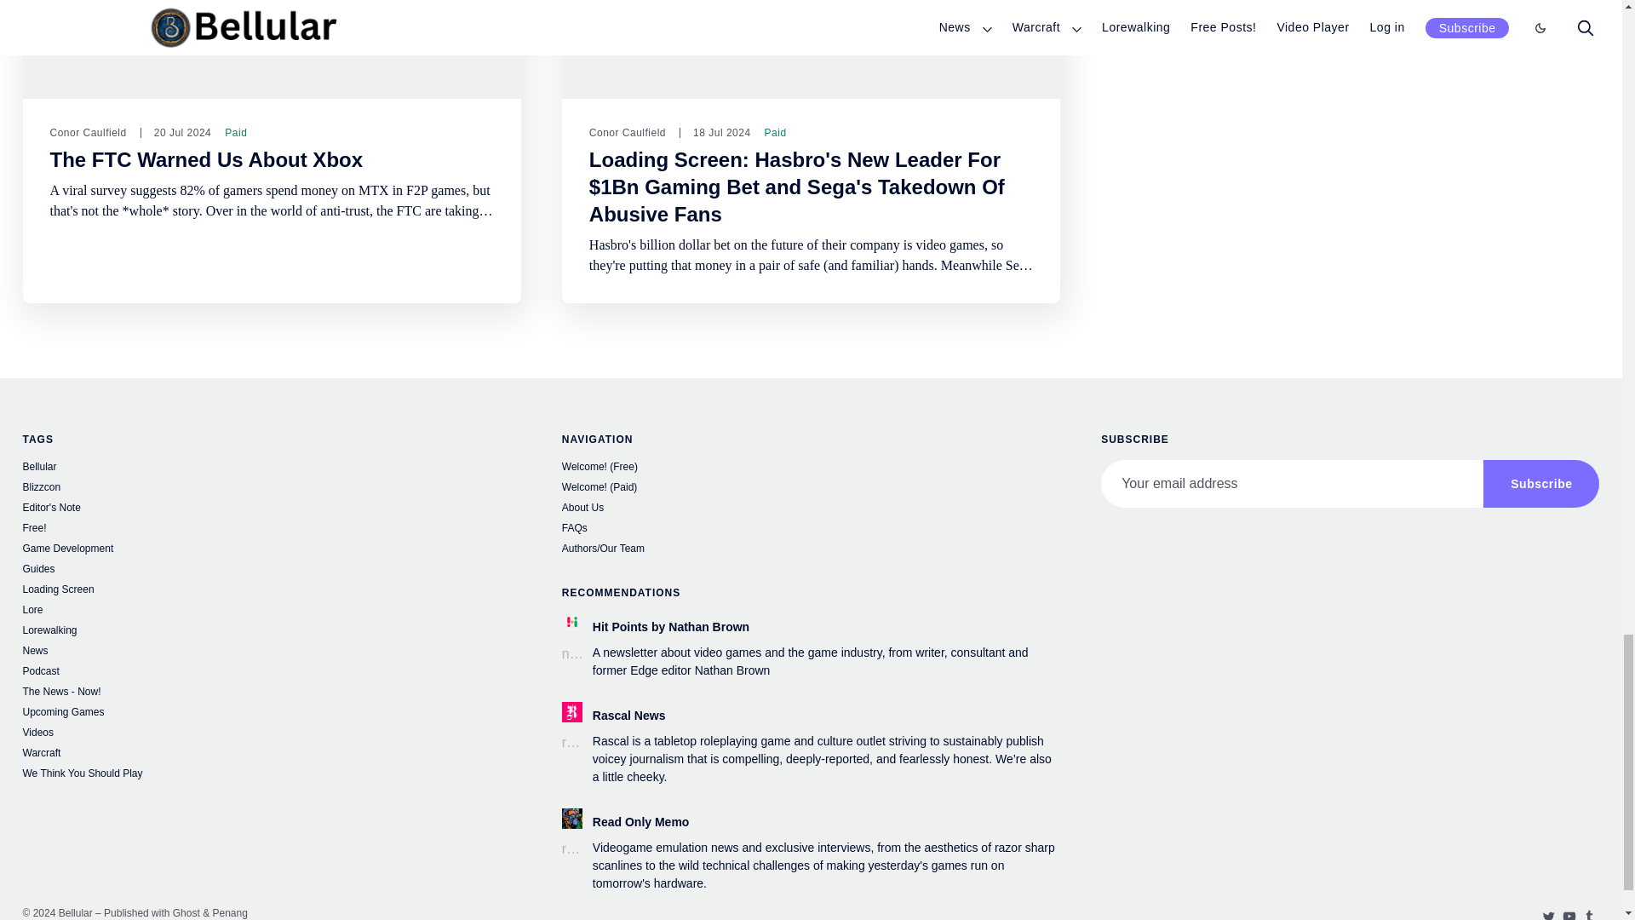 This screenshot has width=1635, height=920. I want to click on Guides, so click(271, 571).